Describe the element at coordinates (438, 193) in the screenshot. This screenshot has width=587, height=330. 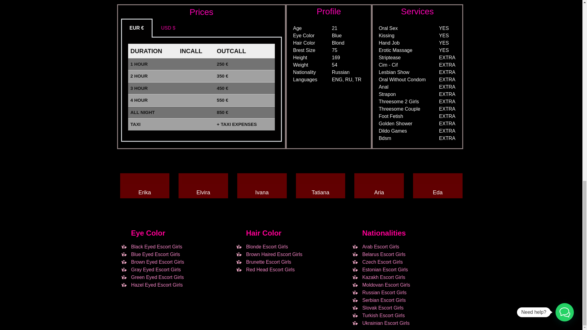
I see `Eda` at that location.